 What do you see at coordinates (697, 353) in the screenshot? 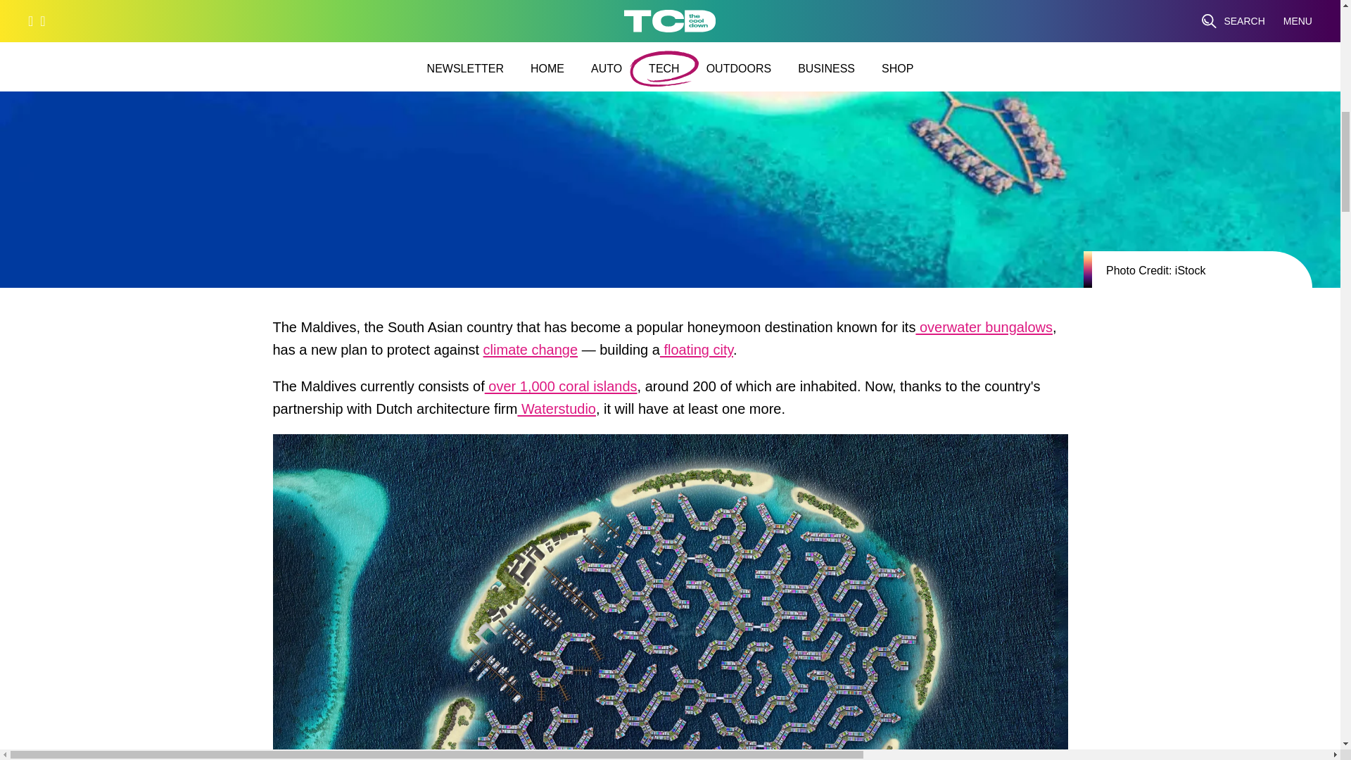
I see `floating city` at bounding box center [697, 353].